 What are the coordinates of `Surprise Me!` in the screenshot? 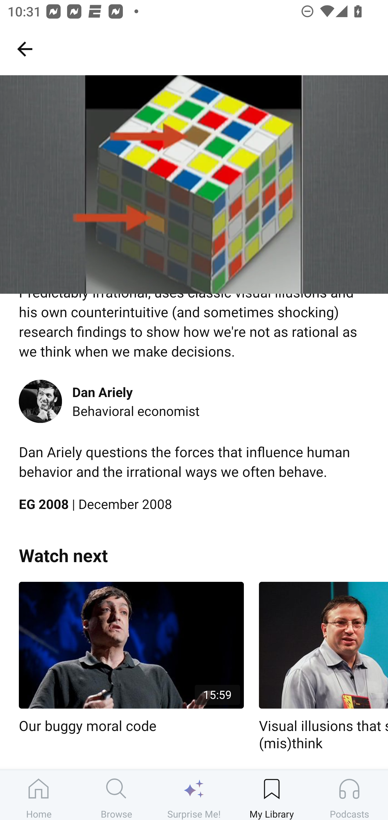 It's located at (194, 795).